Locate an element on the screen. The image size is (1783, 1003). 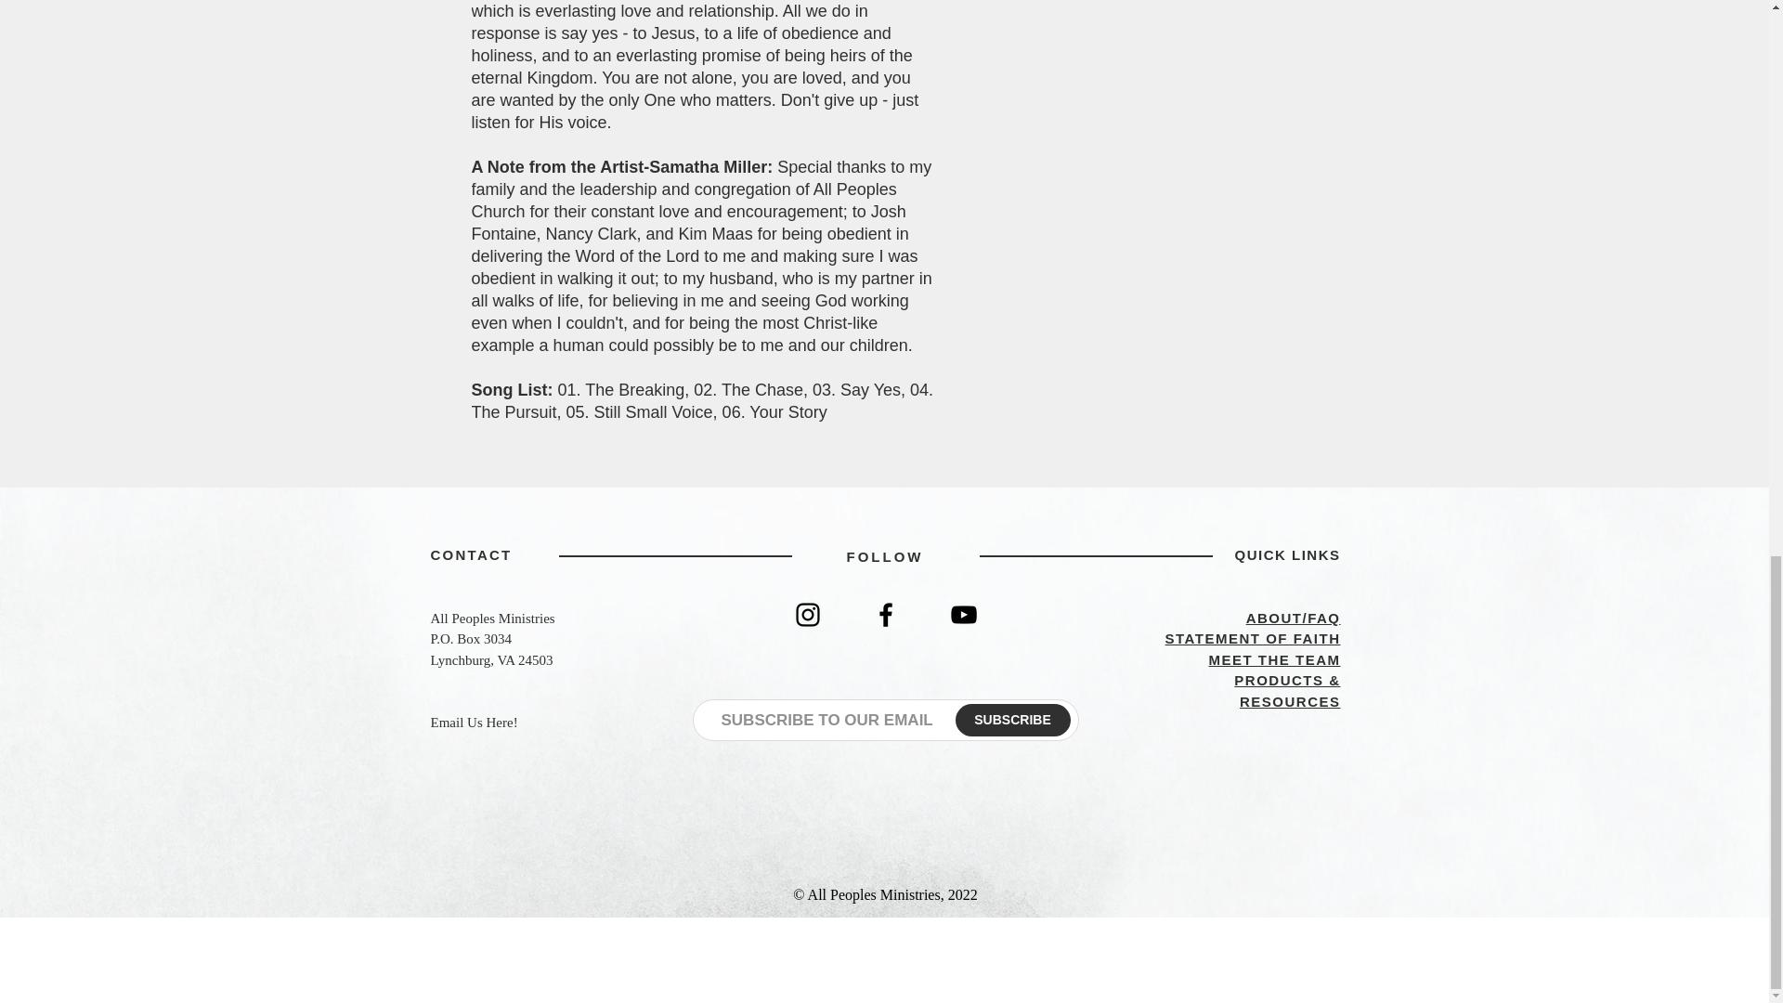
STATEMENT OF FAITH is located at coordinates (1253, 638).